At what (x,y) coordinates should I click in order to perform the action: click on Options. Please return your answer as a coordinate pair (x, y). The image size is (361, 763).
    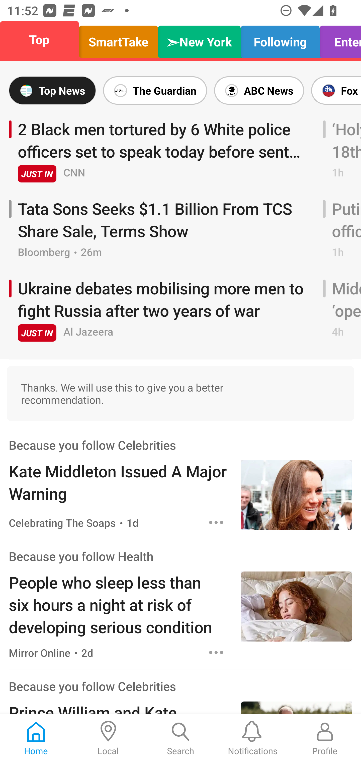
    Looking at the image, I should click on (216, 523).